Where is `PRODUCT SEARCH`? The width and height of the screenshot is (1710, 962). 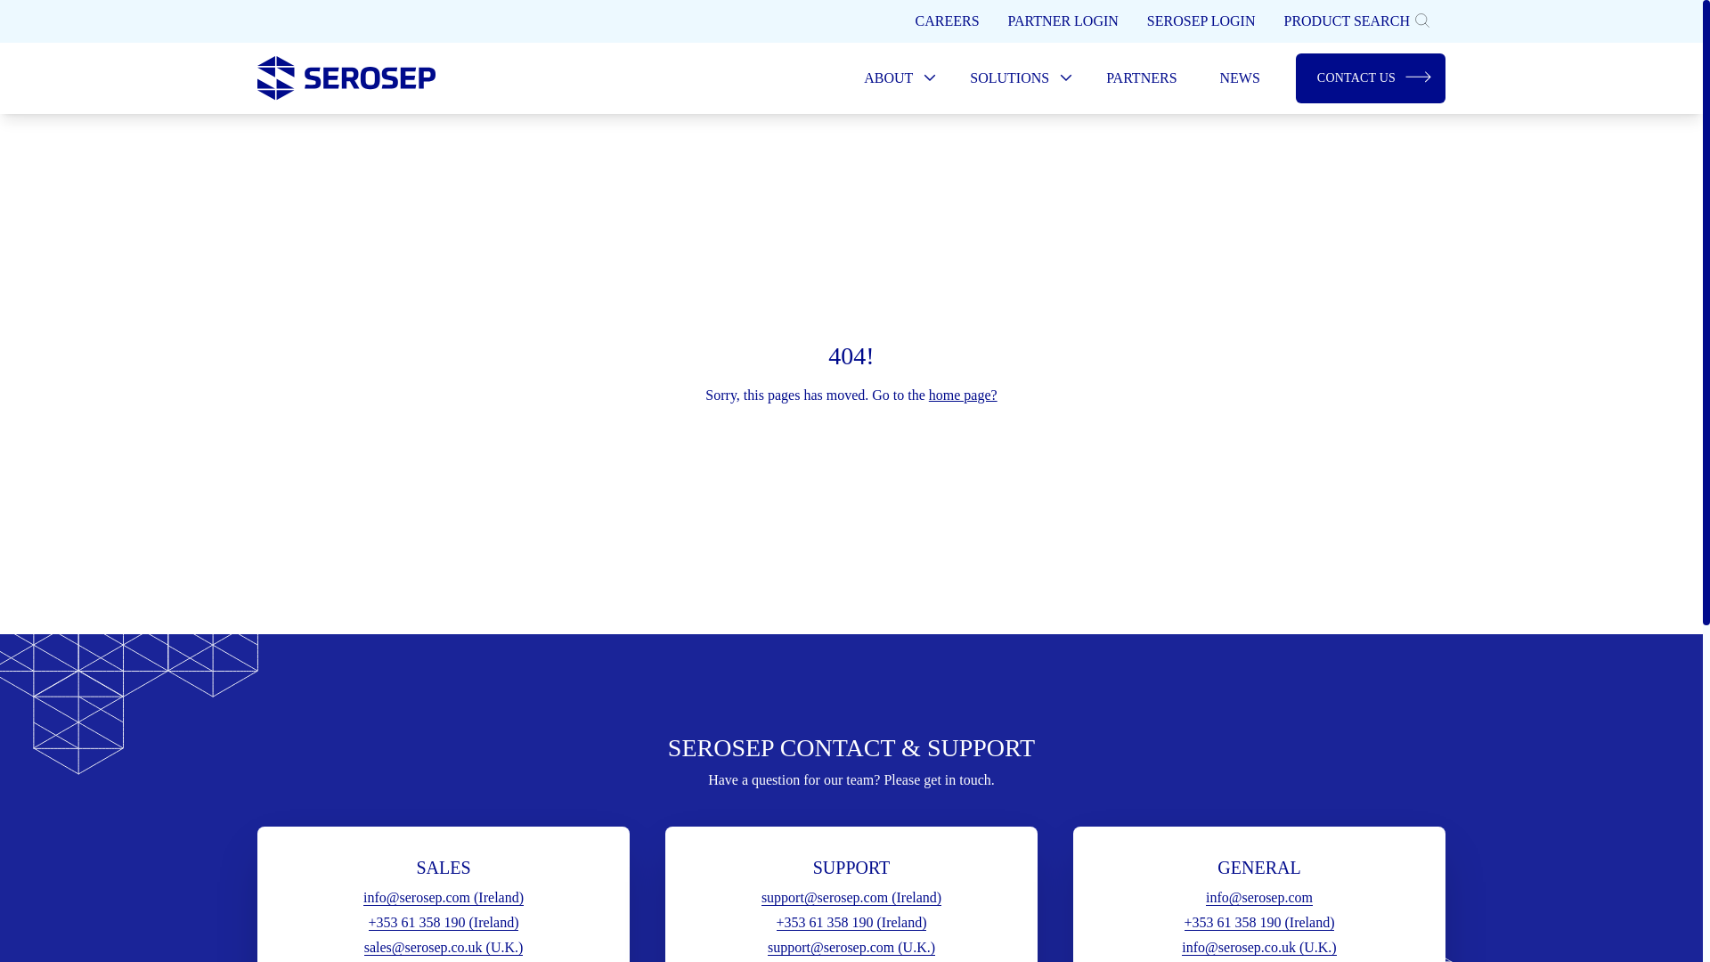
PRODUCT SEARCH is located at coordinates (1356, 21).